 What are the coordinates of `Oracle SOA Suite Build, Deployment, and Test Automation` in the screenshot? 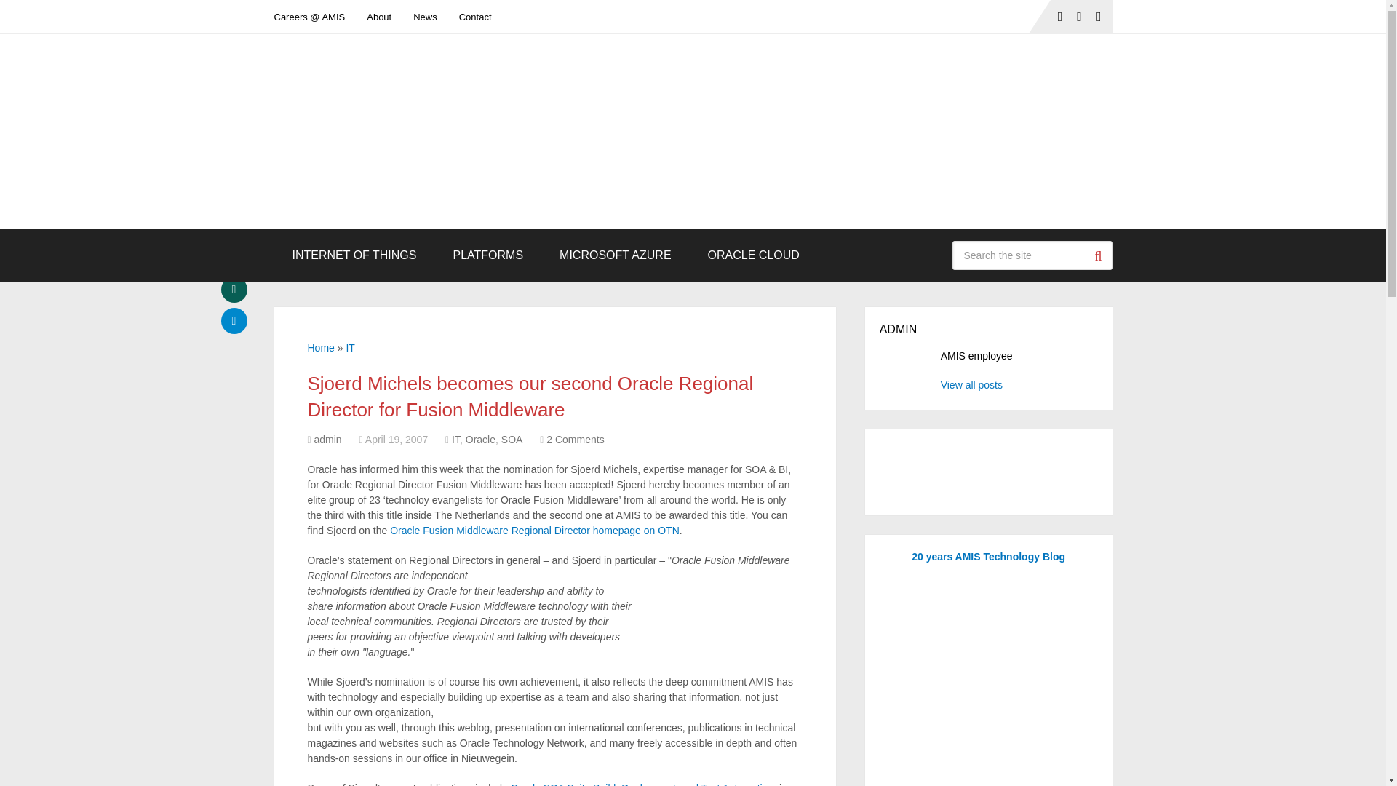 It's located at (642, 784).